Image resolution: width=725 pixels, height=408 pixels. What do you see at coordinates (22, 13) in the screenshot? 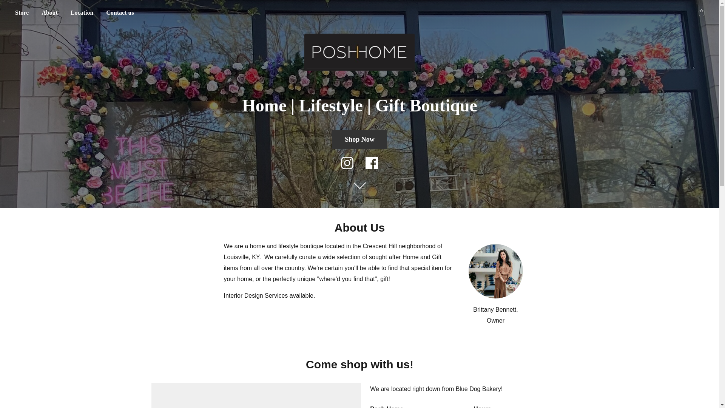
I see `Store` at bounding box center [22, 13].